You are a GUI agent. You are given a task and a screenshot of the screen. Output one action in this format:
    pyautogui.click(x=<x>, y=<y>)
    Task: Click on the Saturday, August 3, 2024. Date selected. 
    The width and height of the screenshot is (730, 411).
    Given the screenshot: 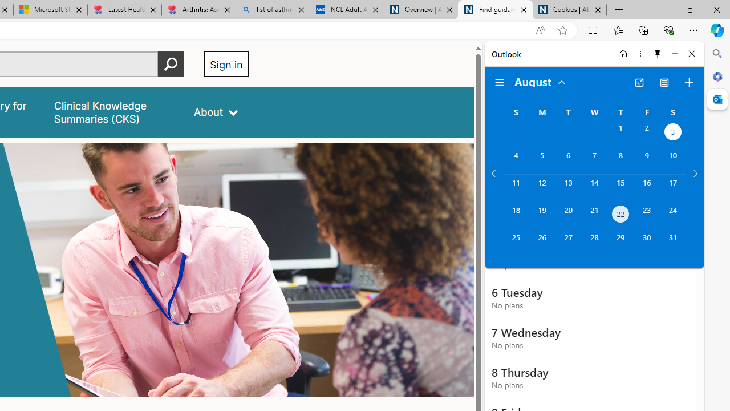 What is the action you would take?
    pyautogui.click(x=673, y=134)
    